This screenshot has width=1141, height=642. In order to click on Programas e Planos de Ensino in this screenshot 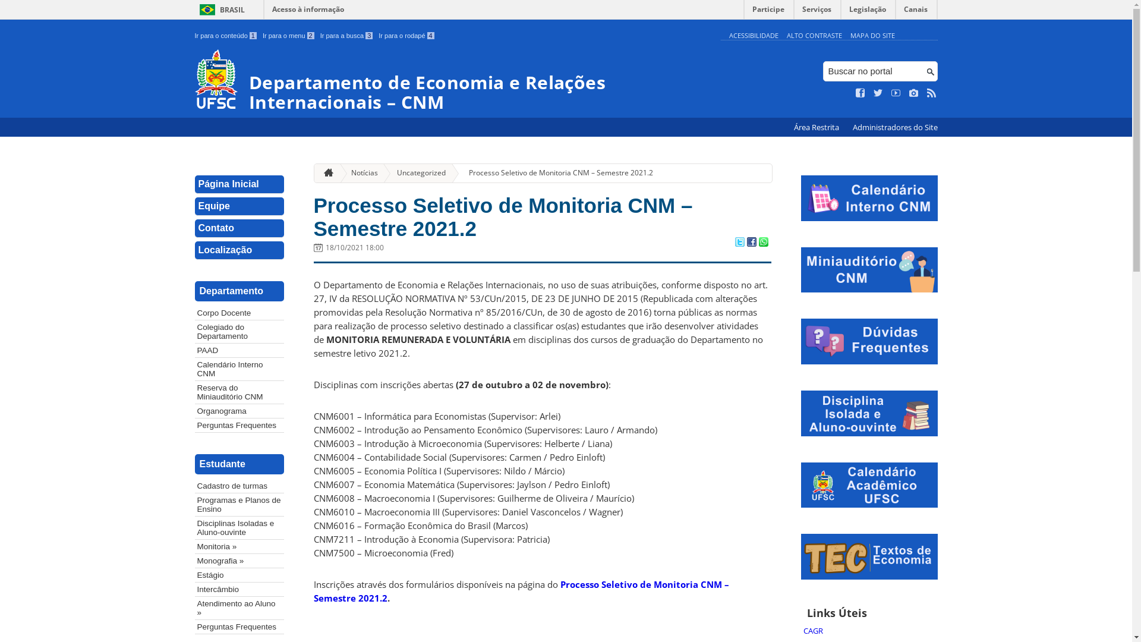, I will do `click(239, 505)`.